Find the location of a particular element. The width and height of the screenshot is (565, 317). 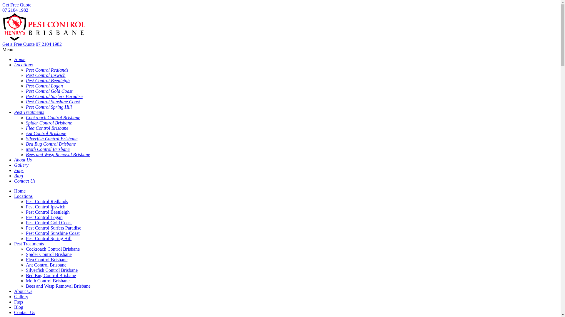

Faqs is located at coordinates (19, 170).